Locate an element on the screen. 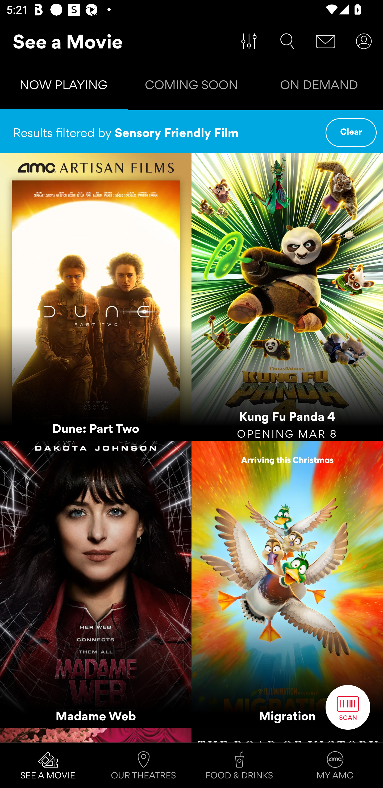  Madame Web is located at coordinates (96, 584).